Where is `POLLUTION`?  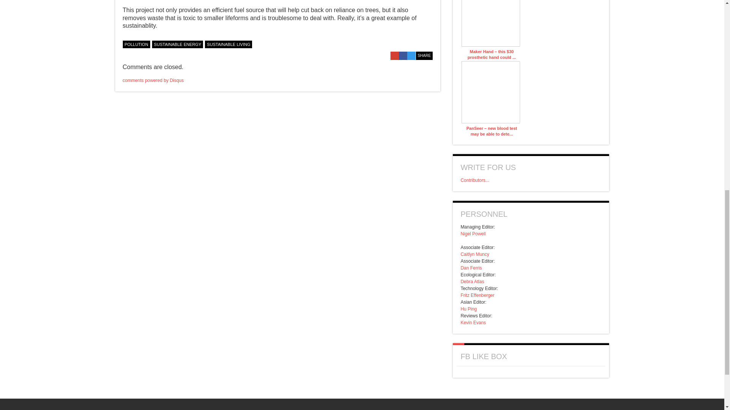
POLLUTION is located at coordinates (136, 44).